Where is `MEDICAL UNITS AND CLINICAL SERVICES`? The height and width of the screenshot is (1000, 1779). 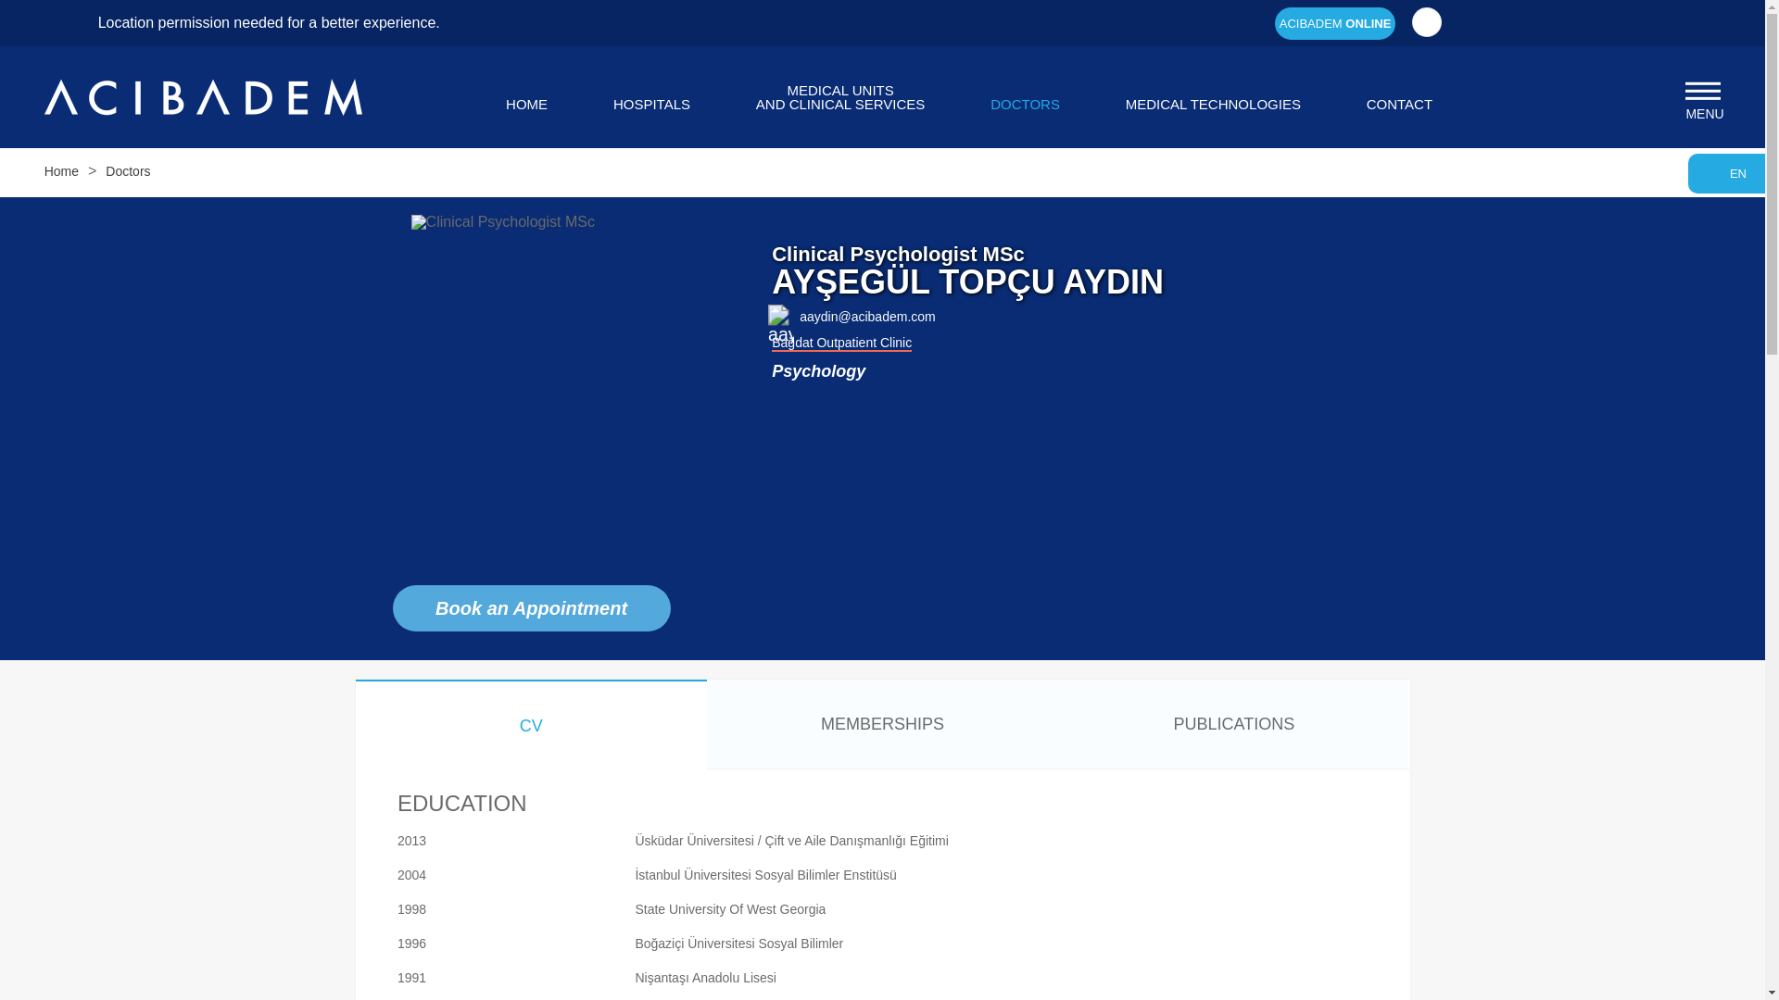
MEDICAL UNITS AND CLINICAL SERVICES is located at coordinates (840, 96).